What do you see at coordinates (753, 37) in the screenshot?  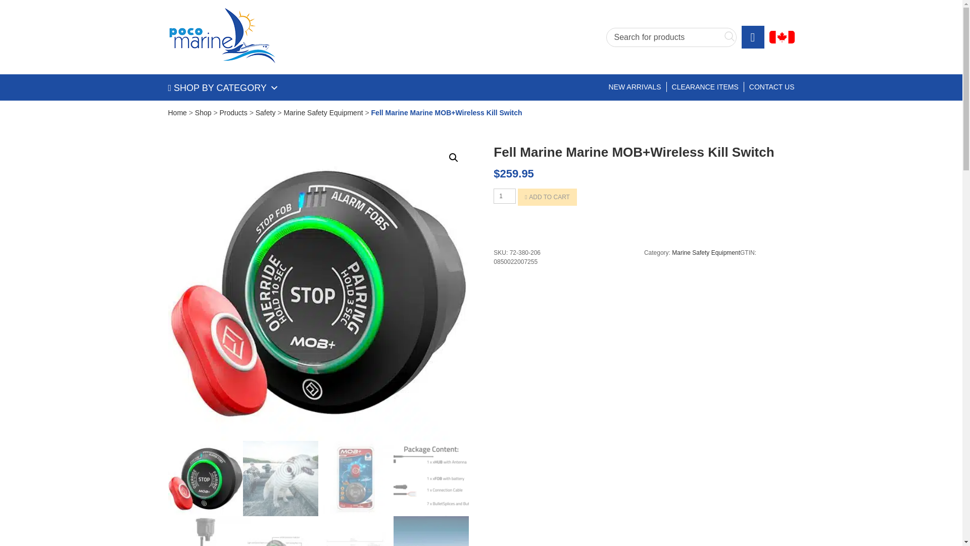 I see `View your shopping cart` at bounding box center [753, 37].